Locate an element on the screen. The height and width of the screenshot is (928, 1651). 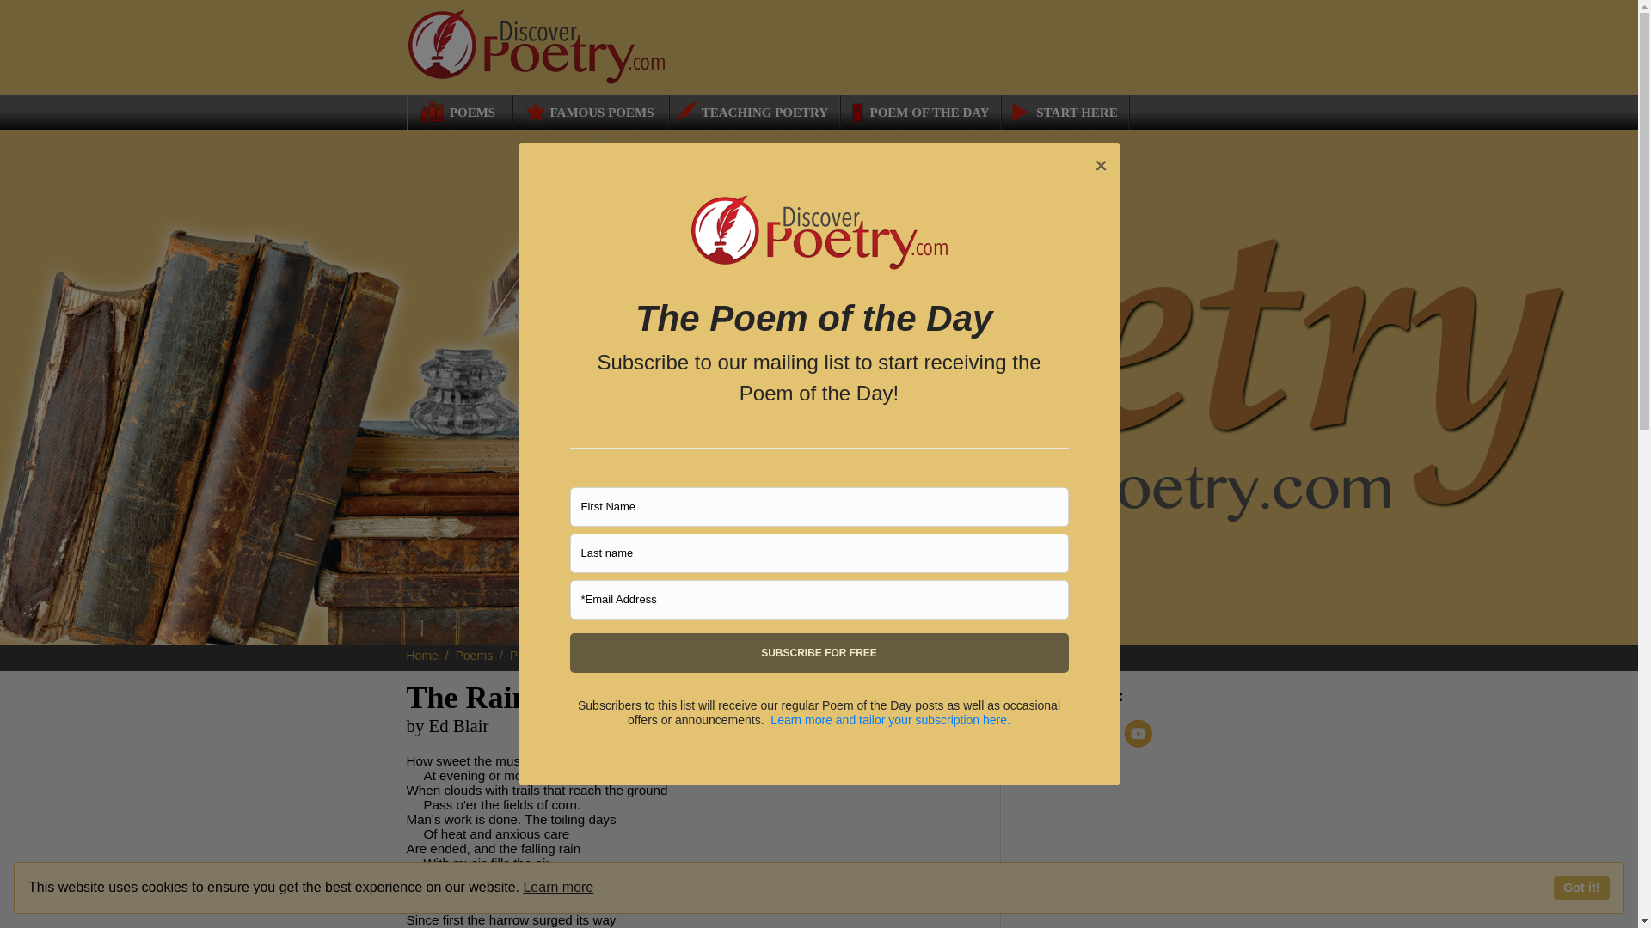
Home is located at coordinates (428, 655).